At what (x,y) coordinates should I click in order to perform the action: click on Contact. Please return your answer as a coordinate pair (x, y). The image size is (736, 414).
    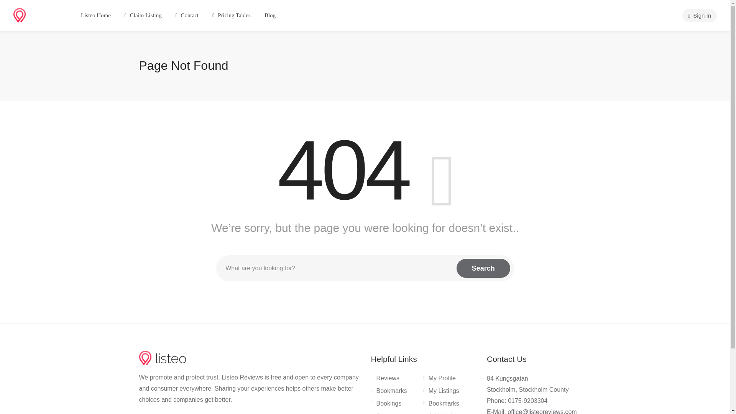
    Looking at the image, I should click on (187, 15).